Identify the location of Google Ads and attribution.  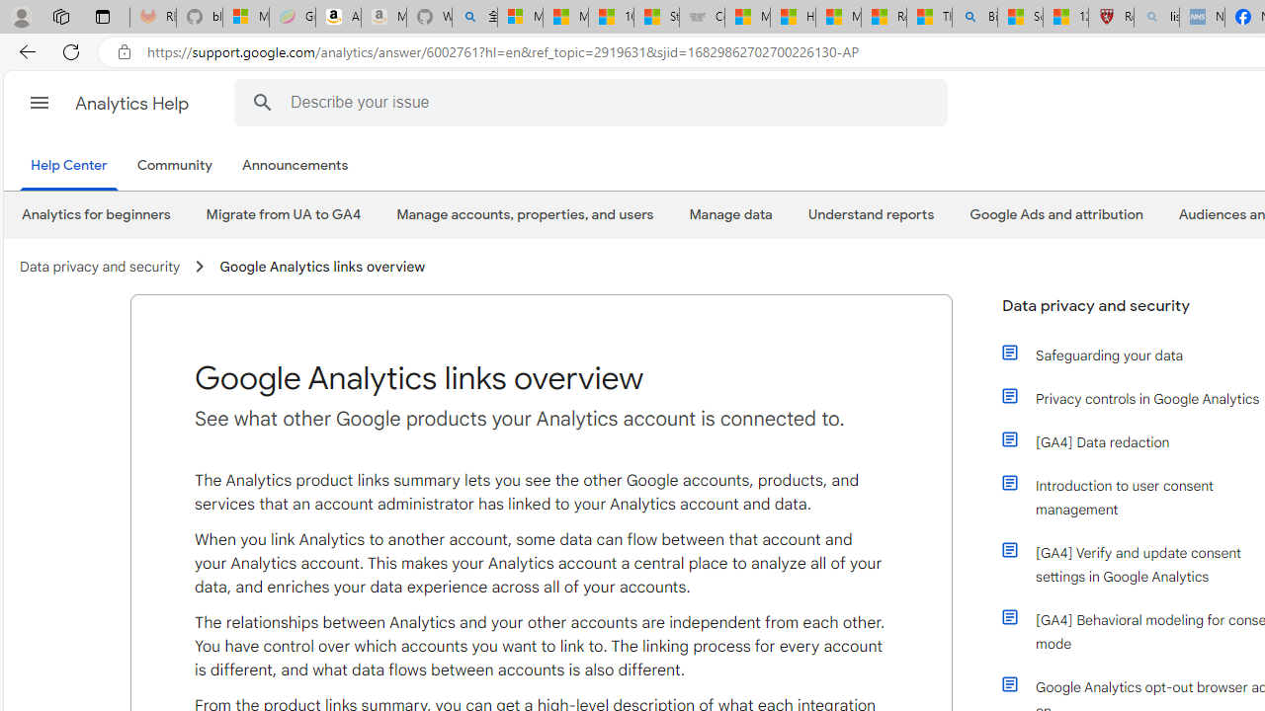
(1055, 214).